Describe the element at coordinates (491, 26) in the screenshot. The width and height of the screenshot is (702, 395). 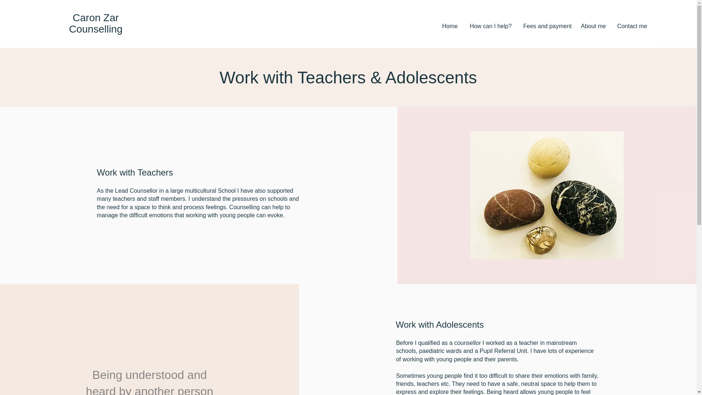
I see `How can I help?` at that location.